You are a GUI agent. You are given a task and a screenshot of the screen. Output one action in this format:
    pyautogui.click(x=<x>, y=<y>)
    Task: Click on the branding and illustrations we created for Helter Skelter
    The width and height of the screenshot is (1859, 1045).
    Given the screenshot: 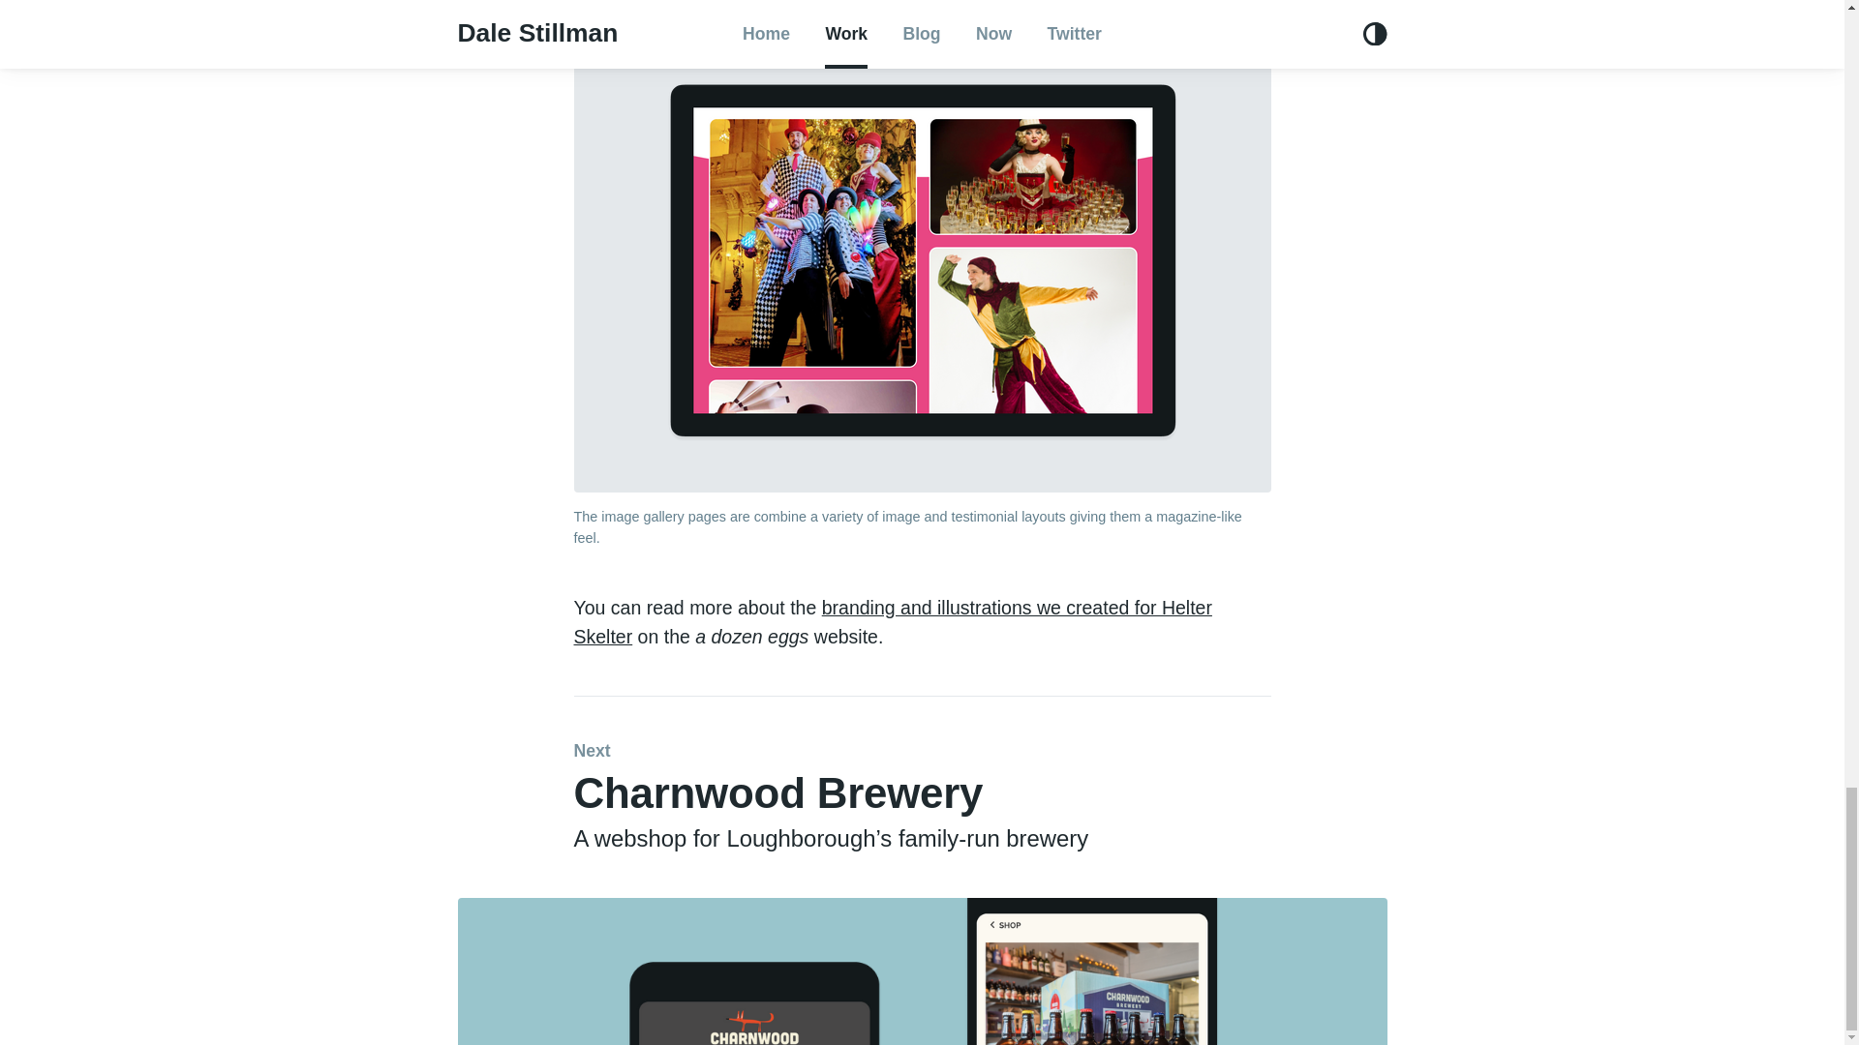 What is the action you would take?
    pyautogui.click(x=892, y=621)
    